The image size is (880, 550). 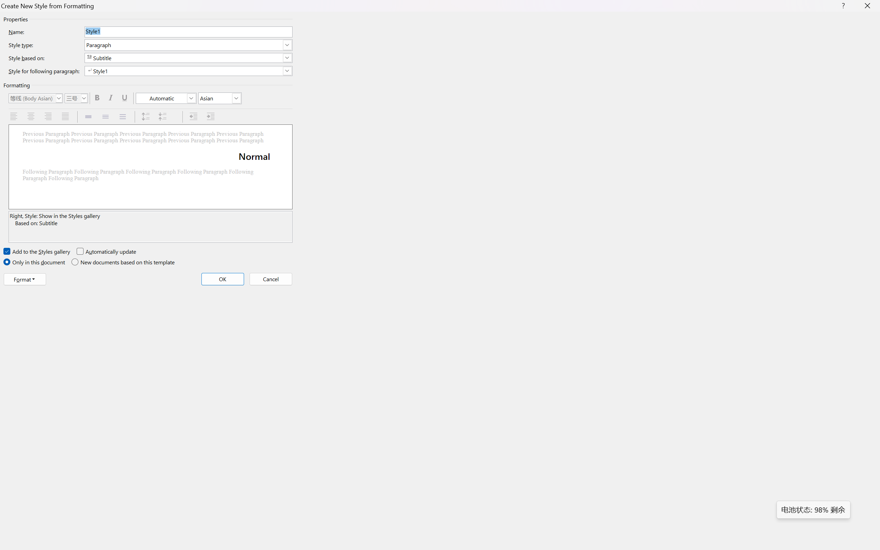 What do you see at coordinates (188, 71) in the screenshot?
I see `Style for following paragraph:` at bounding box center [188, 71].